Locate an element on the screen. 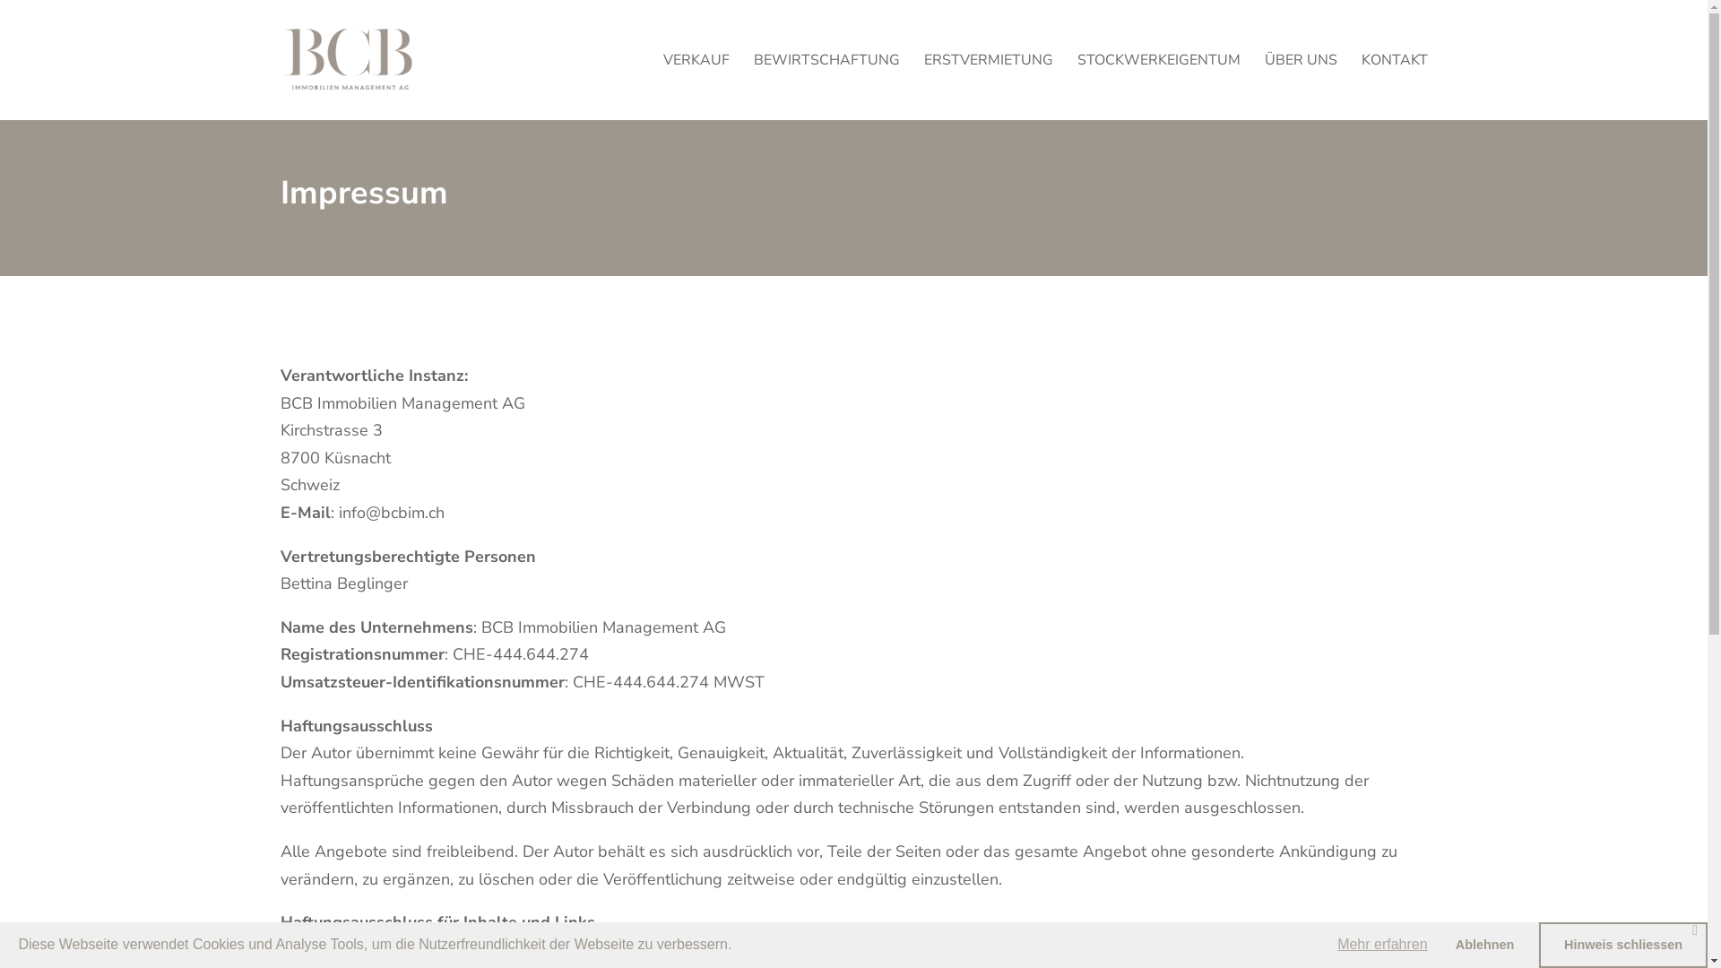 This screenshot has width=1721, height=968. Mehr erfahren is located at coordinates (1382, 945).